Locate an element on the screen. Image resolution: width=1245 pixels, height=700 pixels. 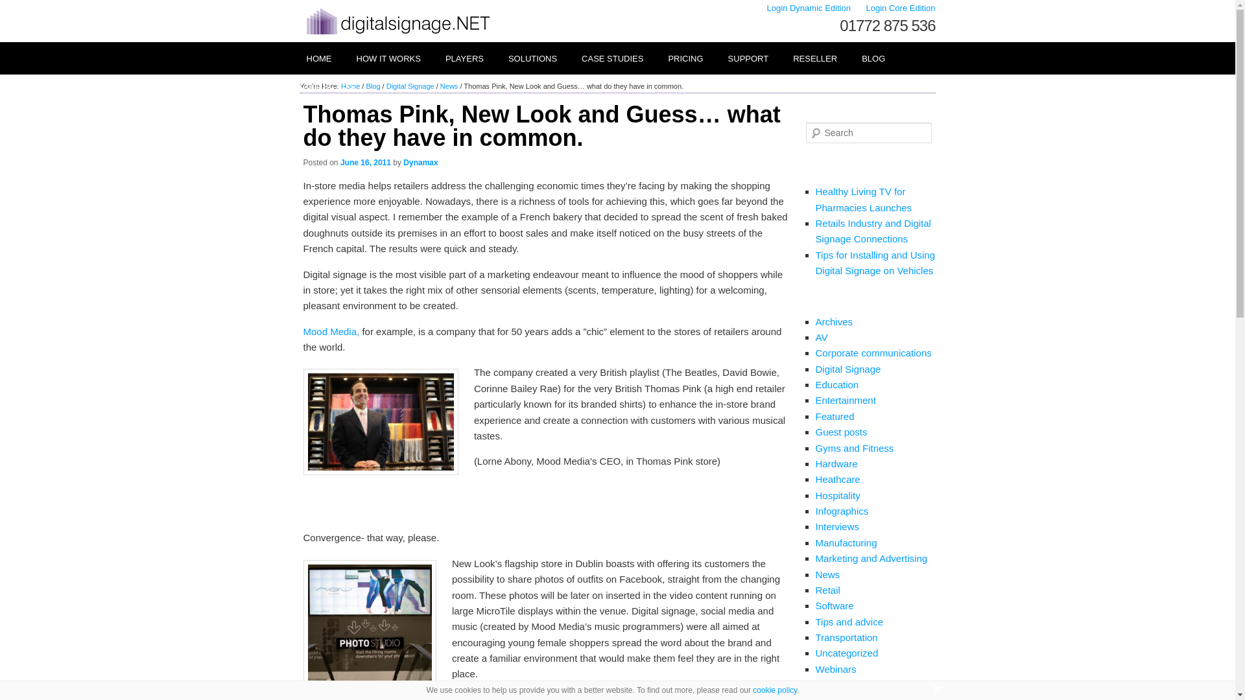
Cookie Policy is located at coordinates (774, 690).